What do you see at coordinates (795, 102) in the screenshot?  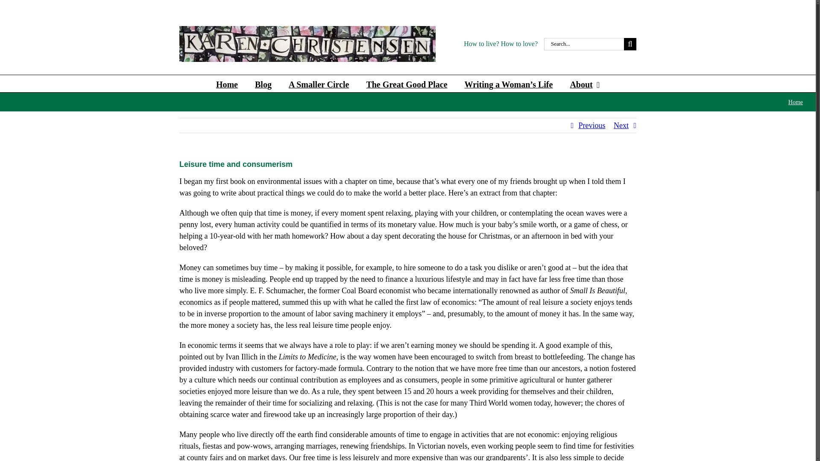 I see `Home` at bounding box center [795, 102].